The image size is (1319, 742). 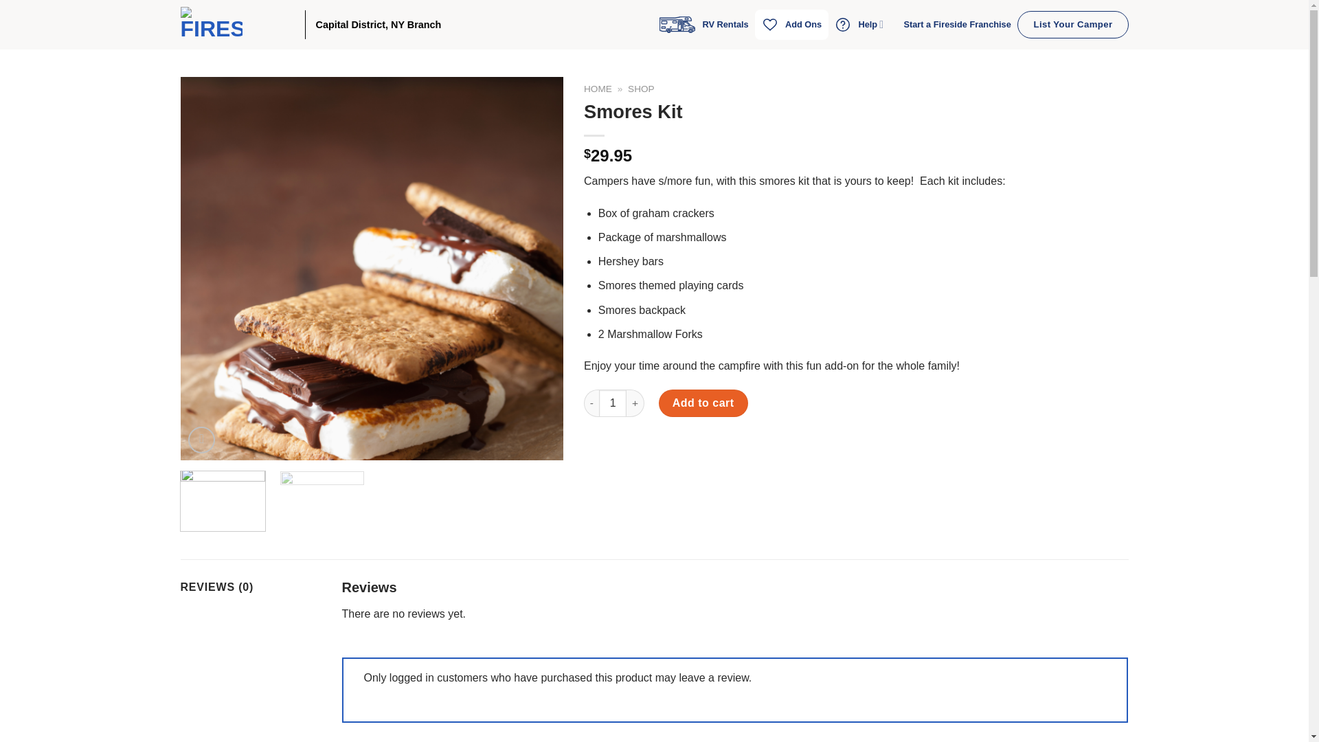 What do you see at coordinates (613, 403) in the screenshot?
I see `Qty` at bounding box center [613, 403].